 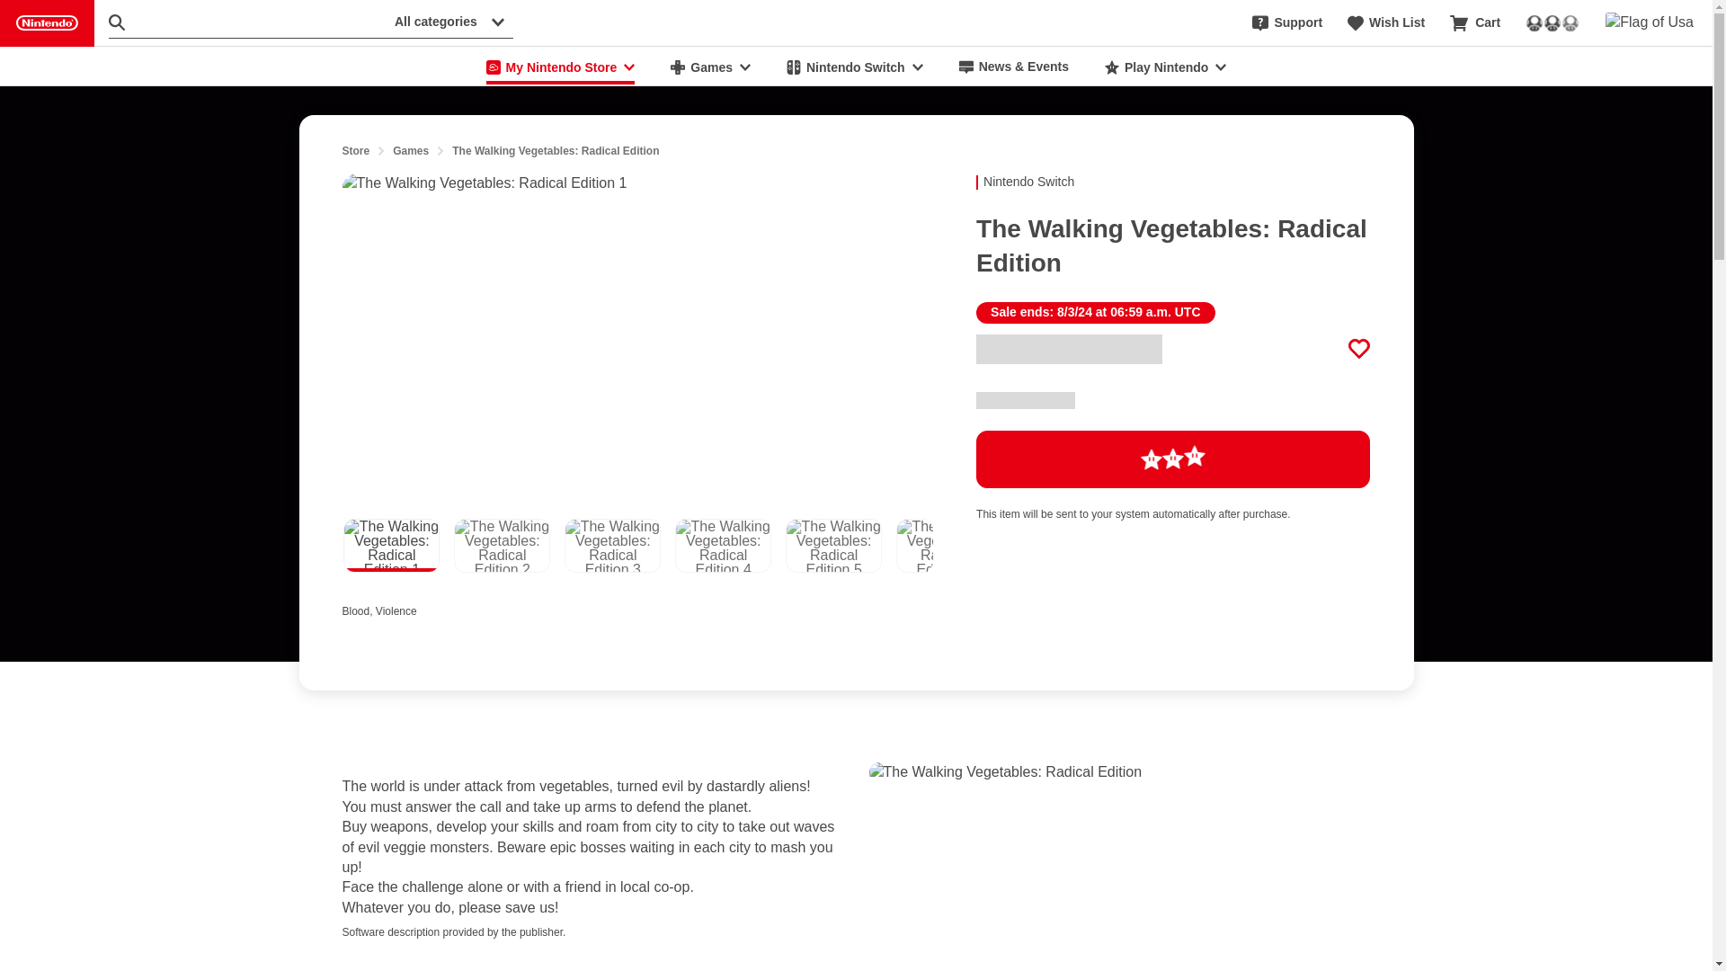 What do you see at coordinates (355, 151) in the screenshot?
I see `Store` at bounding box center [355, 151].